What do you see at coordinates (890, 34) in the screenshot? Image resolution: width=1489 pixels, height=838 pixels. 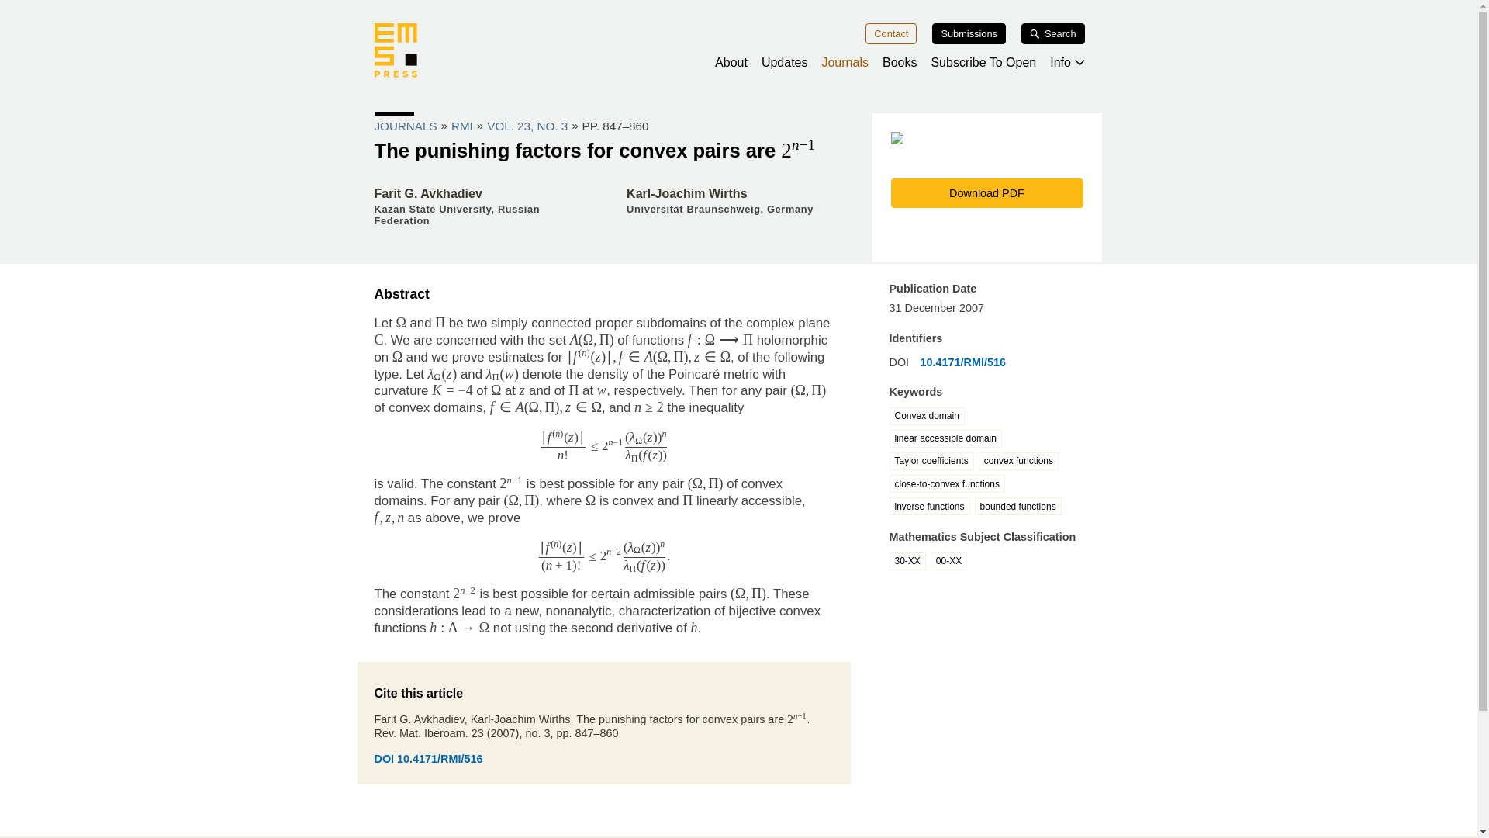 I see `Contact` at bounding box center [890, 34].